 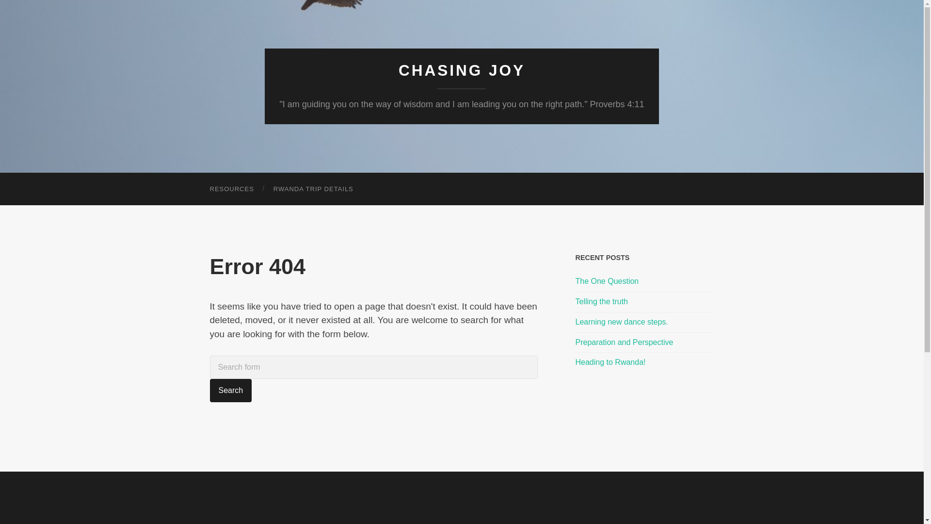 What do you see at coordinates (644, 322) in the screenshot?
I see `Learning new dance steps.` at bounding box center [644, 322].